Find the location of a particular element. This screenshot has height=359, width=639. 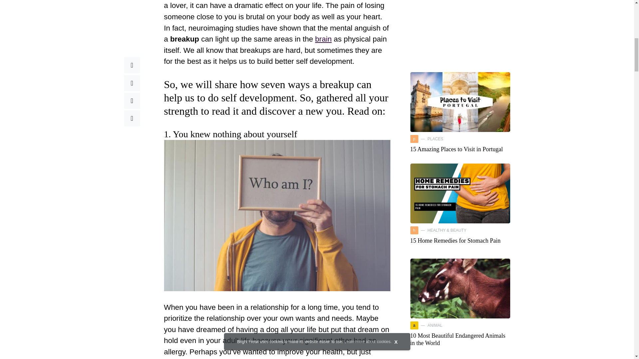

brain is located at coordinates (323, 39).